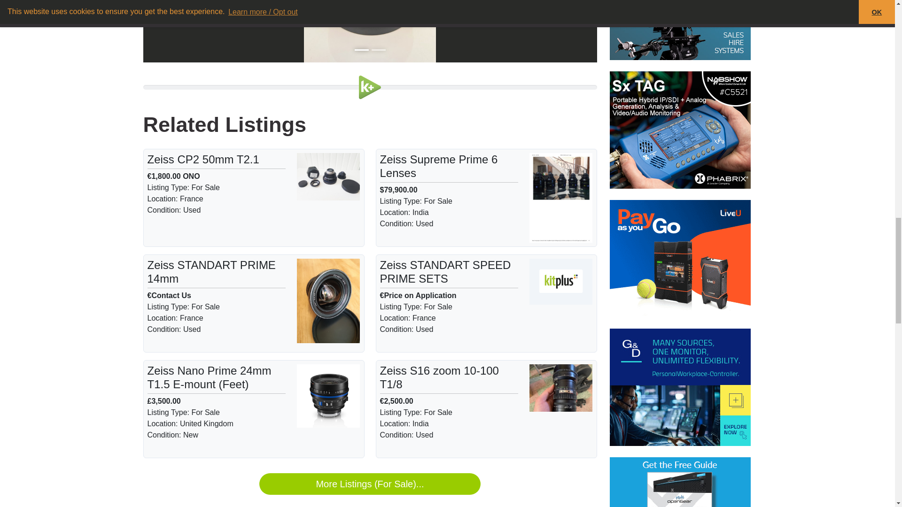 Image resolution: width=902 pixels, height=507 pixels. I want to click on The seller will consider near offers, so click(191, 177).